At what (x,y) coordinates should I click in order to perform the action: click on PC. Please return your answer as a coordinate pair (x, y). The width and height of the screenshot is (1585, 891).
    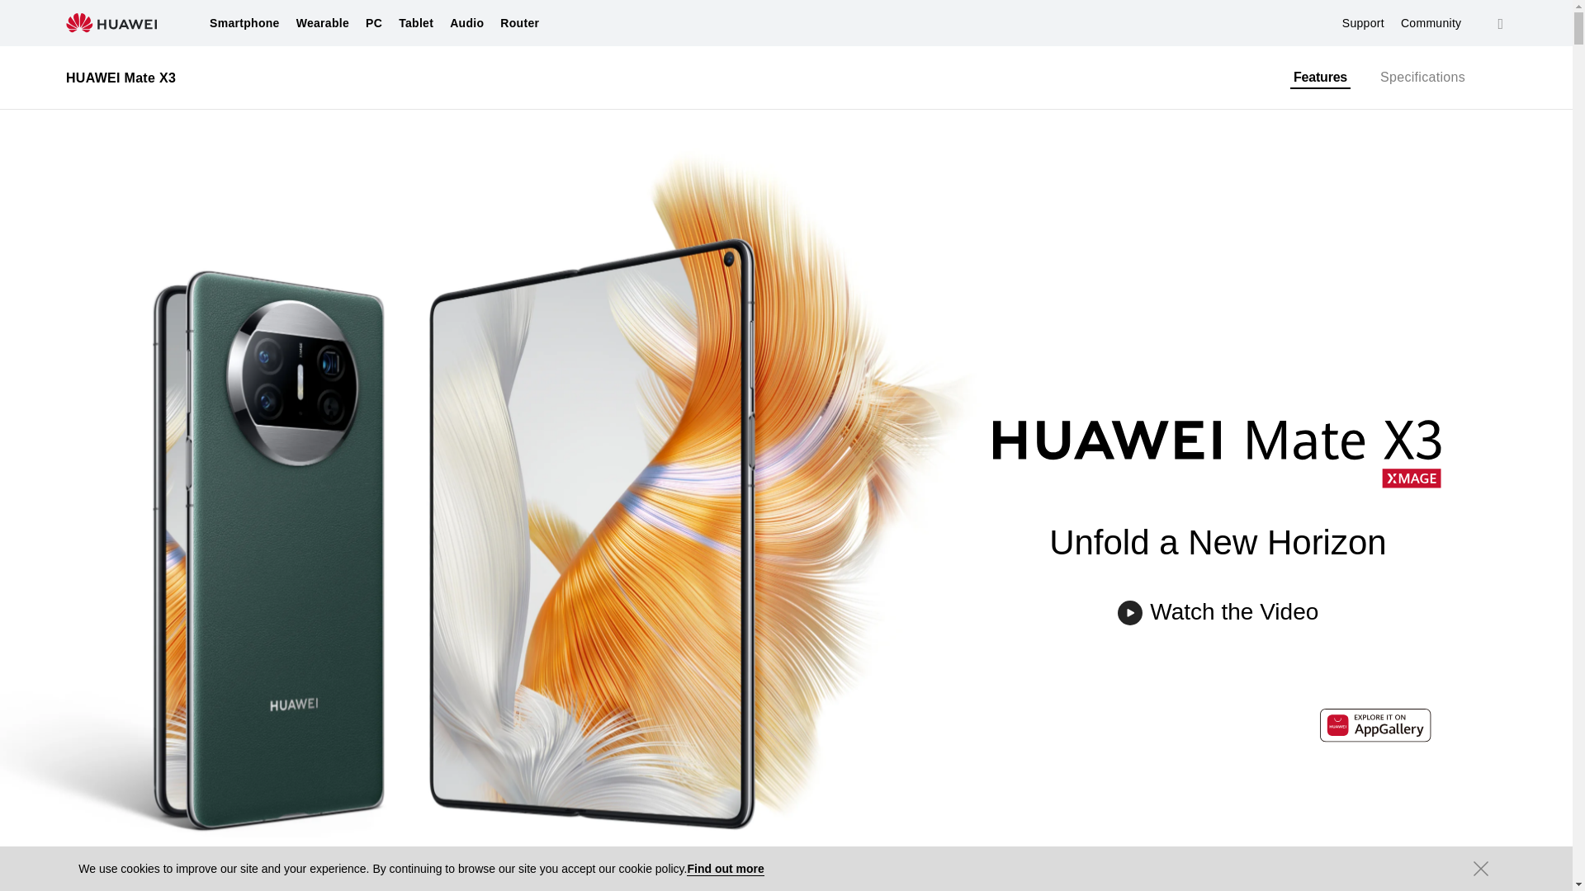
    Looking at the image, I should click on (373, 23).